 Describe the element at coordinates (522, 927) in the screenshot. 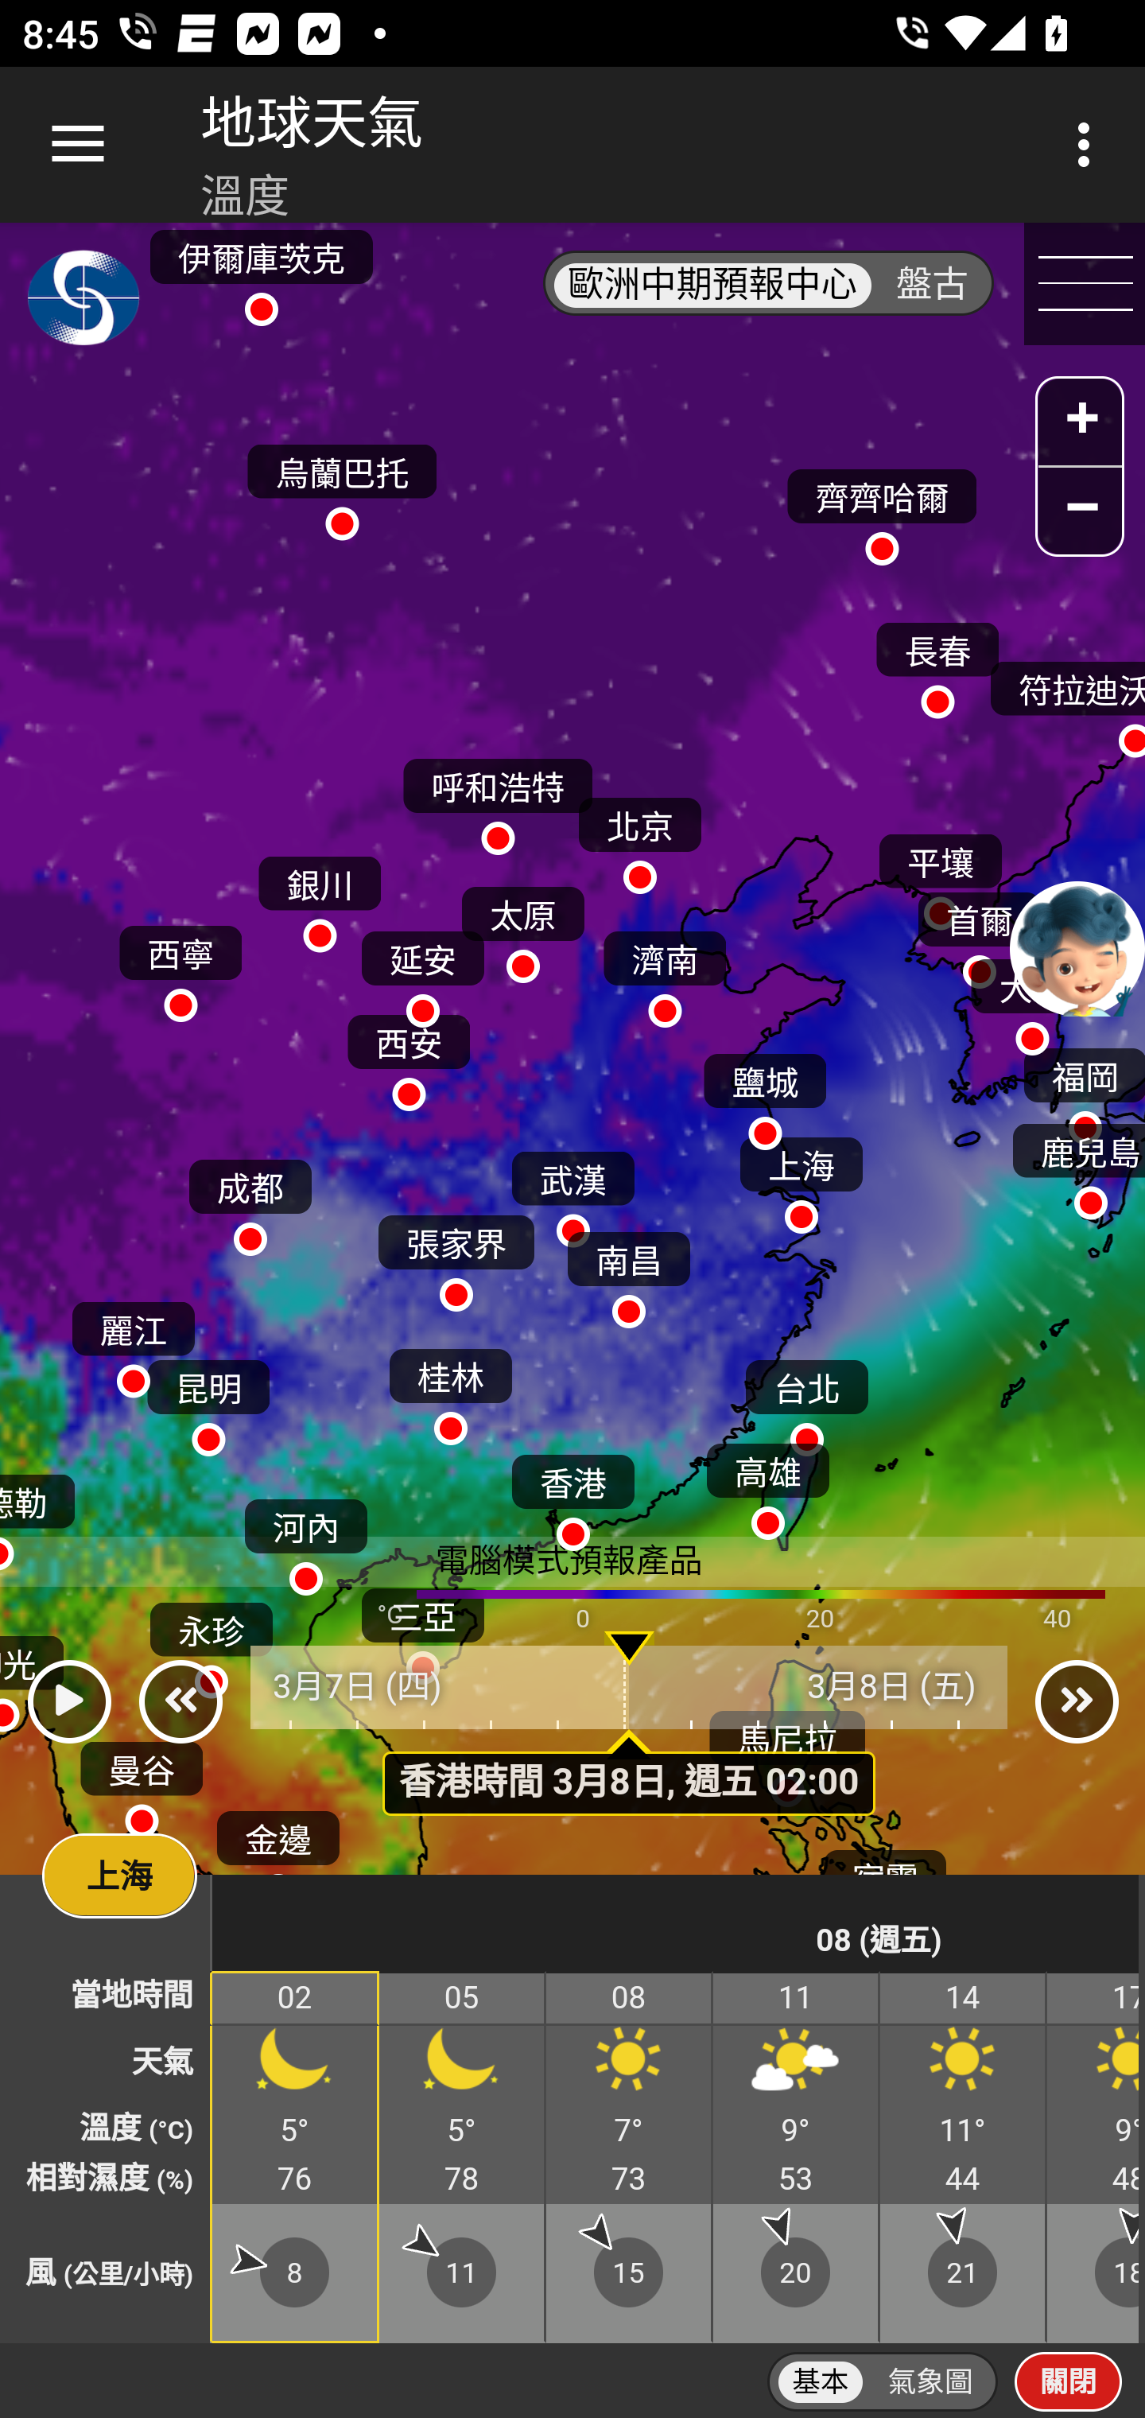

I see `太原` at that location.